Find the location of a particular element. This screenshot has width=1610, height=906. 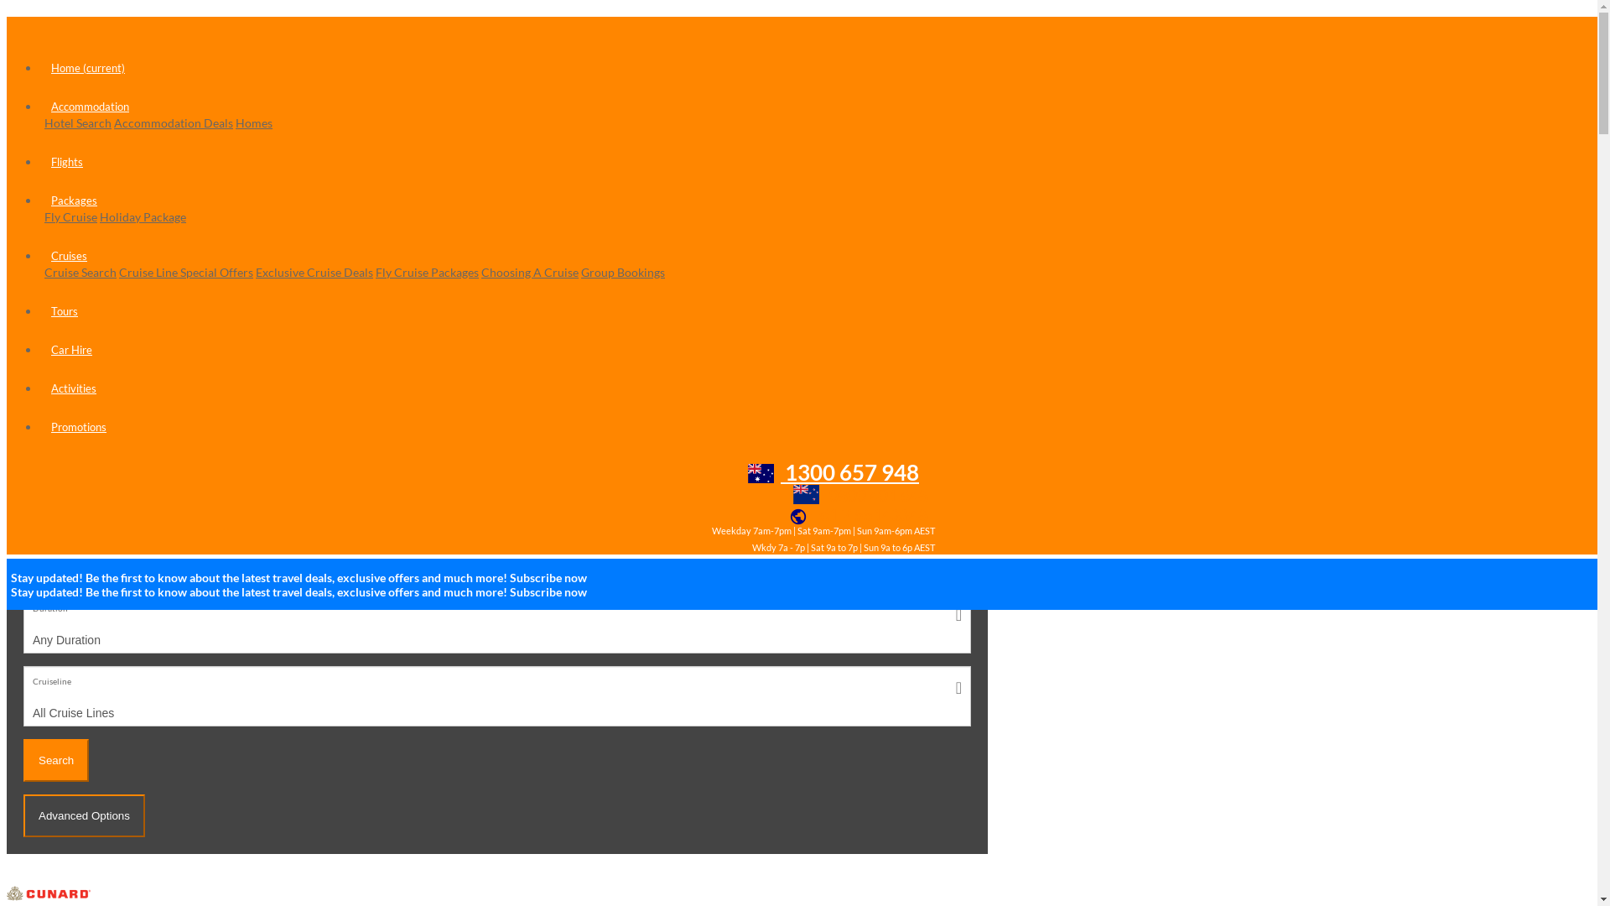

Packages is located at coordinates (530, 393).